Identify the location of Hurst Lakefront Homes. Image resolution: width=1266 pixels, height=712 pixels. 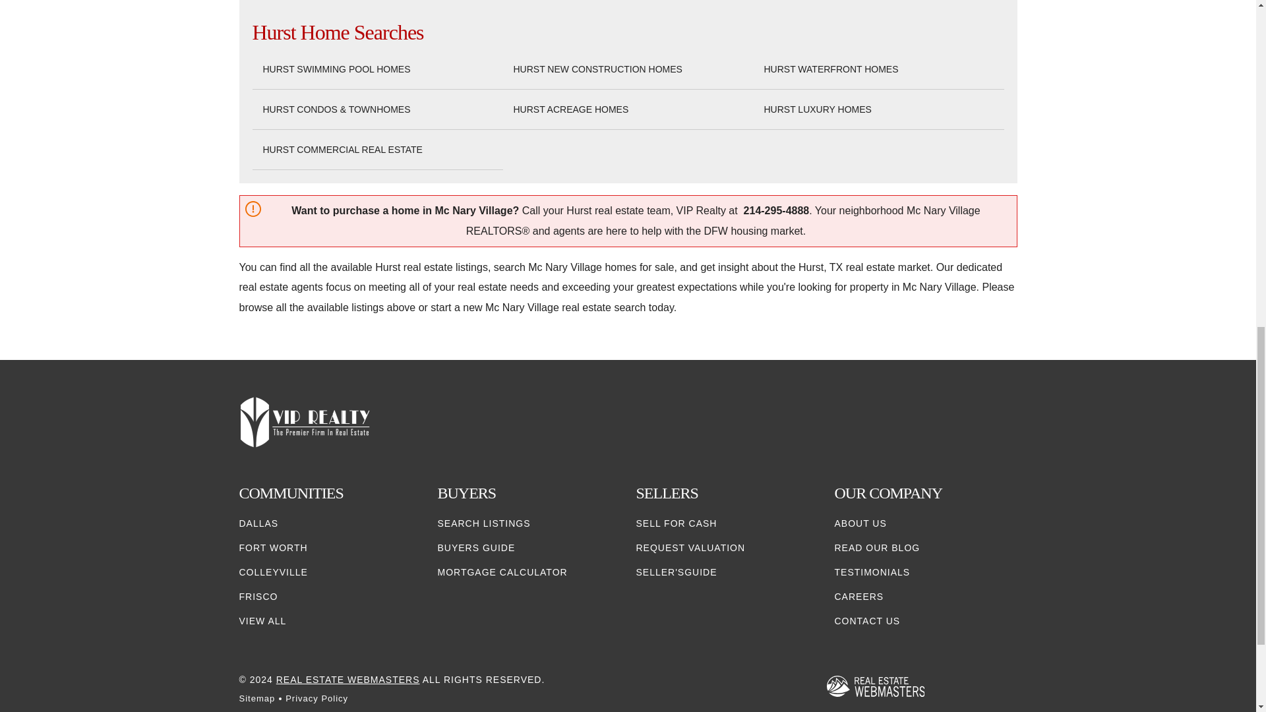
(830, 69).